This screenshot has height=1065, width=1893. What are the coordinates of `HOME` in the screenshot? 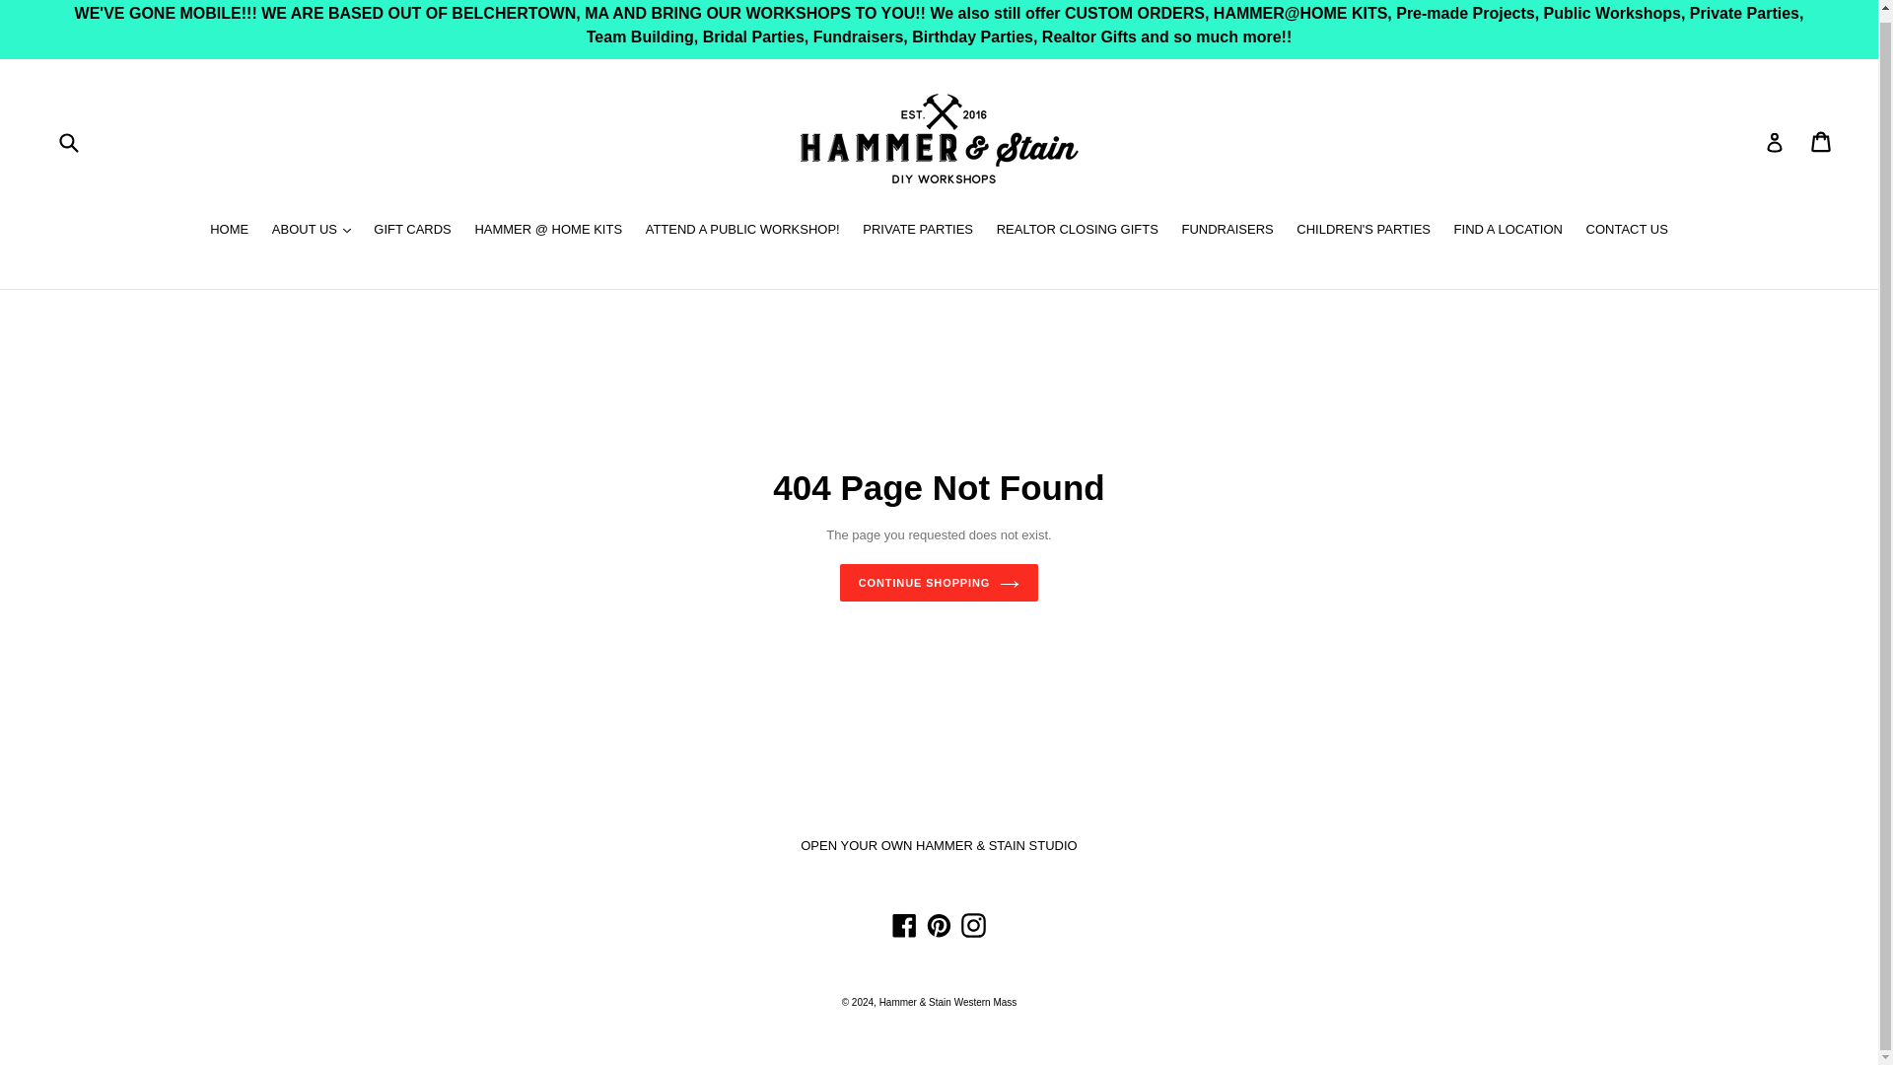 It's located at (229, 231).